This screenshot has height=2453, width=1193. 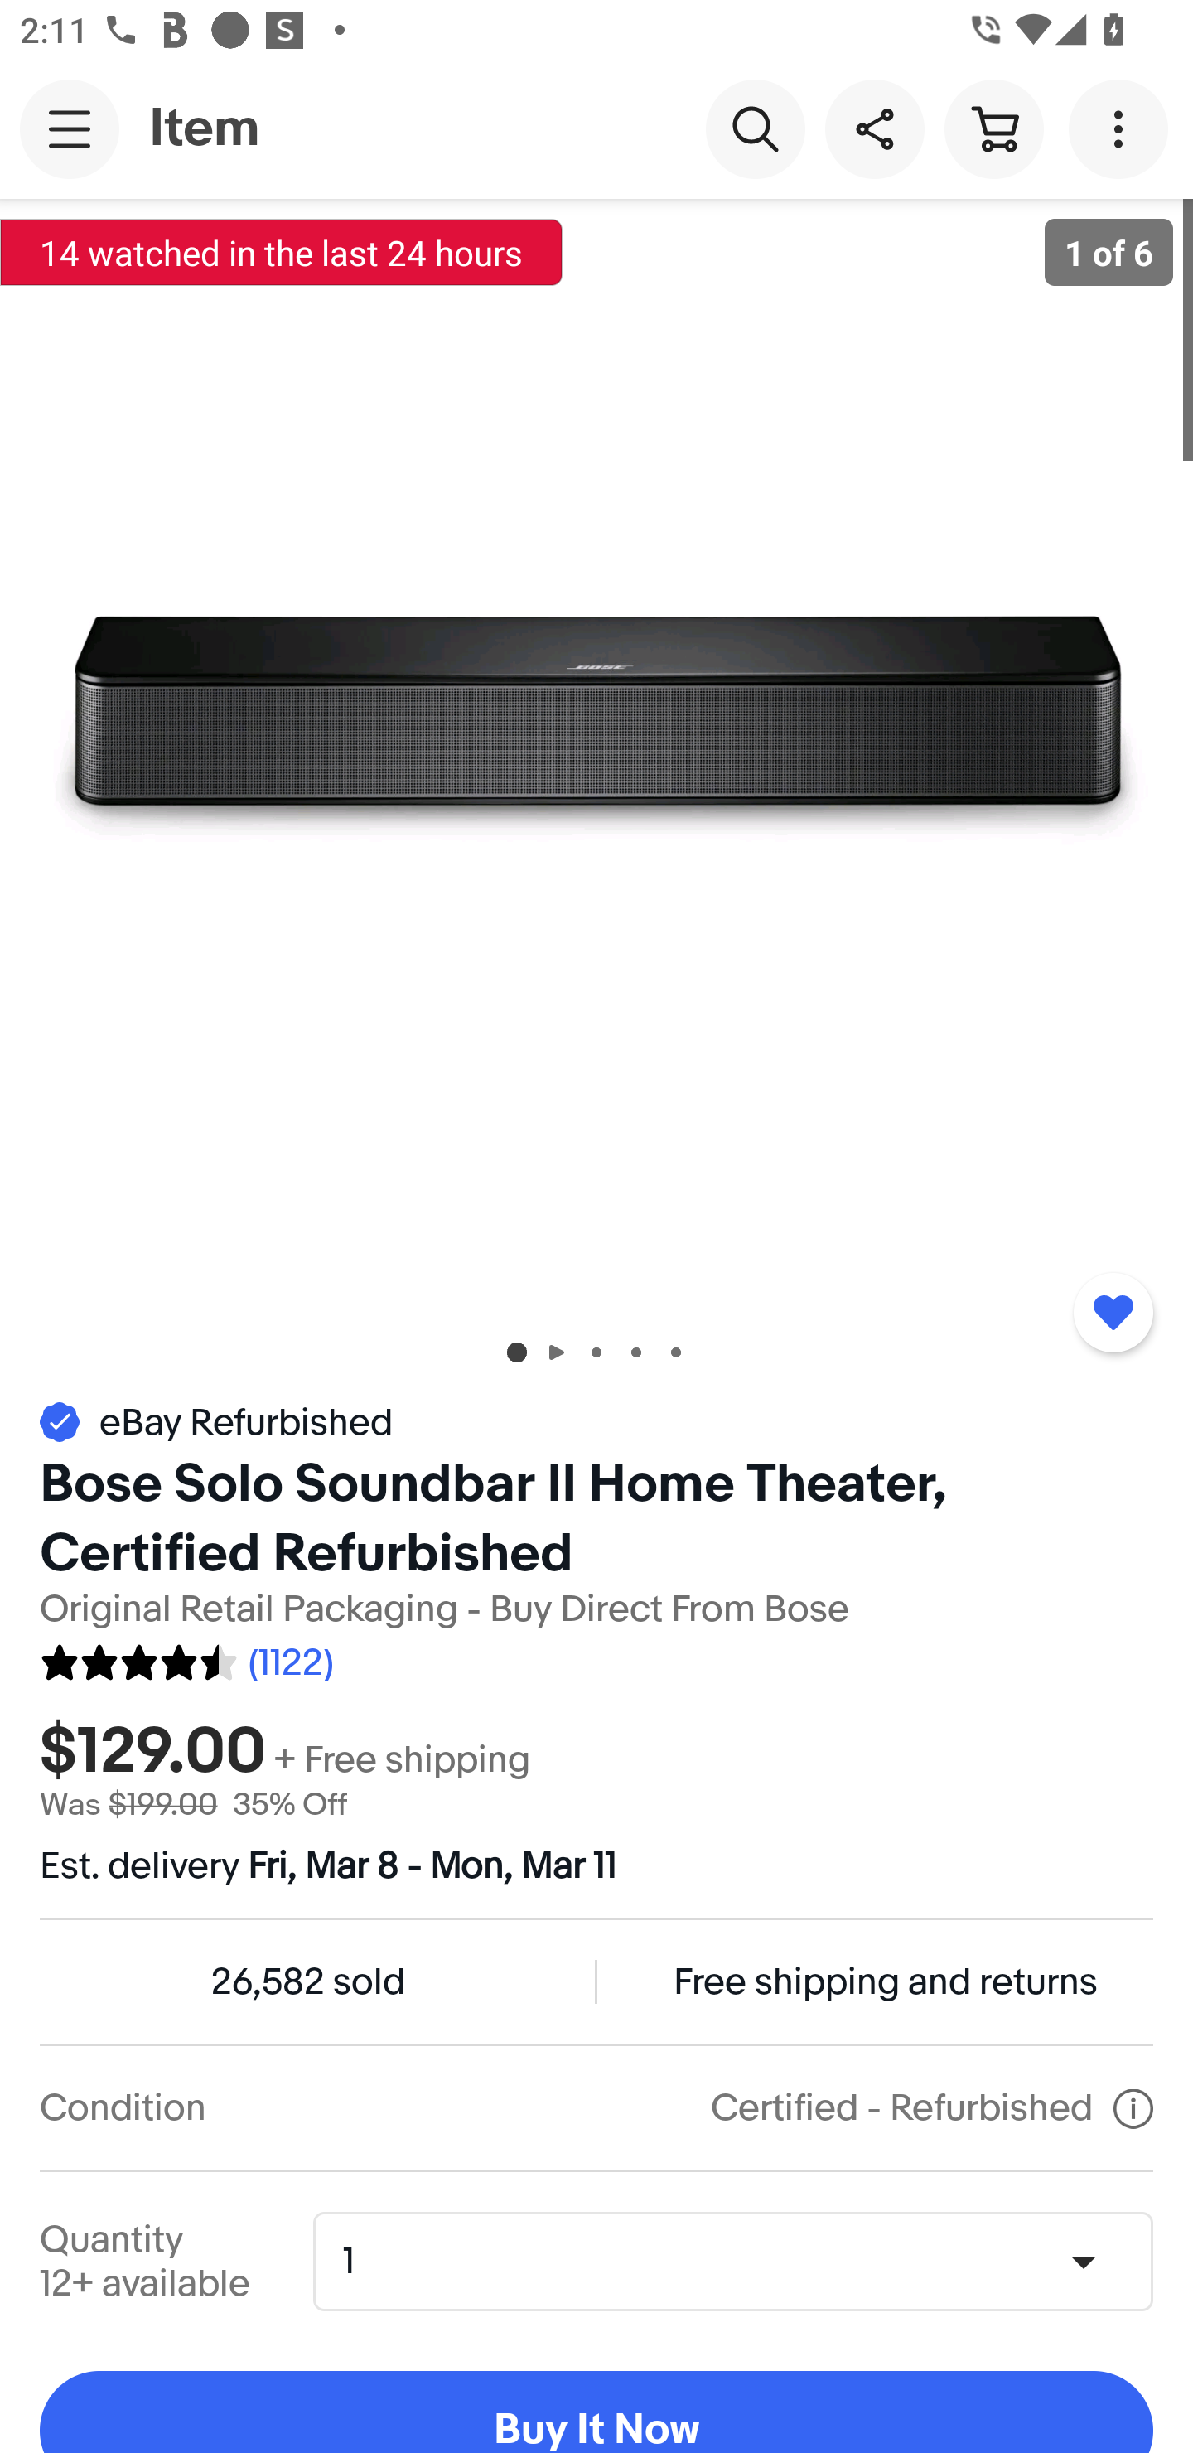 What do you see at coordinates (70, 128) in the screenshot?
I see `Main navigation, open` at bounding box center [70, 128].